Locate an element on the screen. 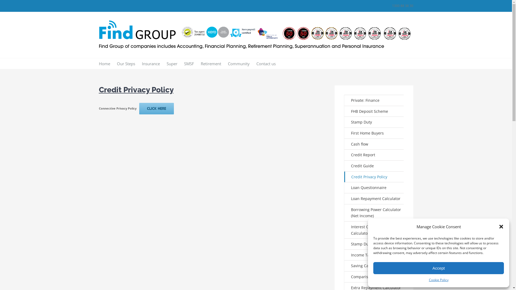 This screenshot has height=290, width=516. Cash flow is located at coordinates (374, 144).